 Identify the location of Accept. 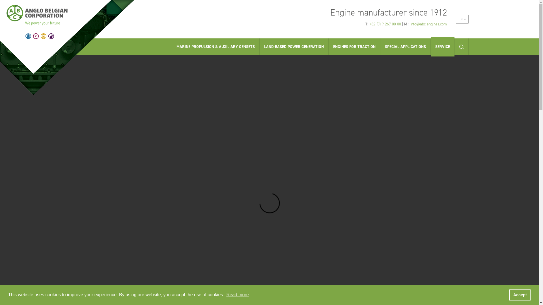
(520, 295).